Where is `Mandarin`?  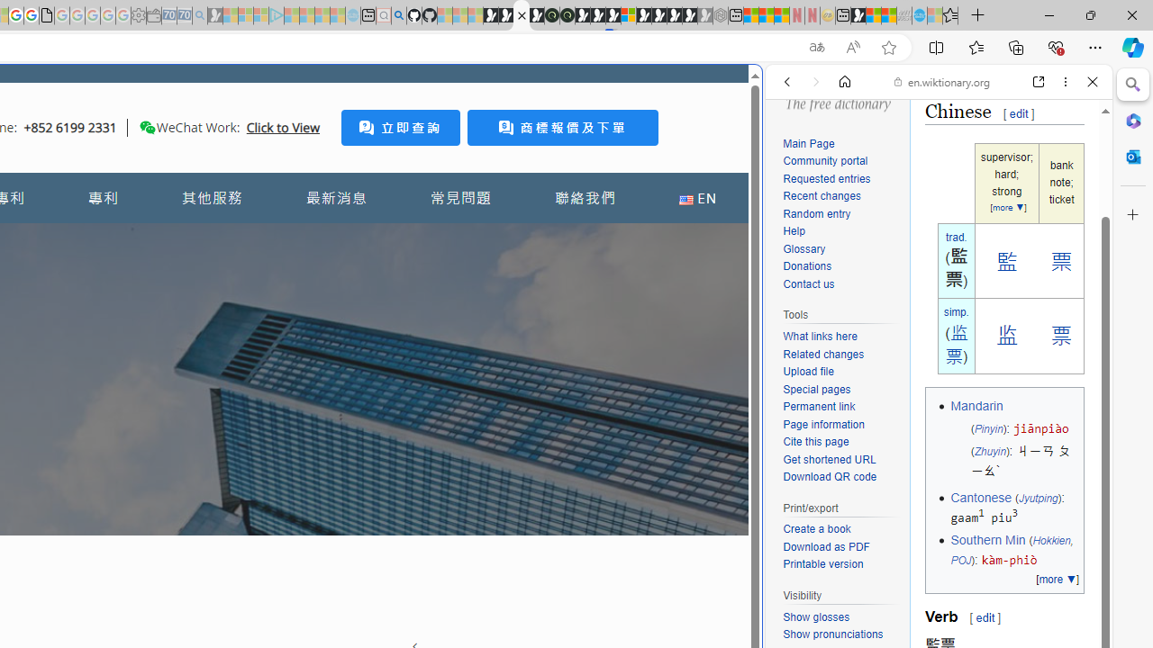 Mandarin is located at coordinates (976, 406).